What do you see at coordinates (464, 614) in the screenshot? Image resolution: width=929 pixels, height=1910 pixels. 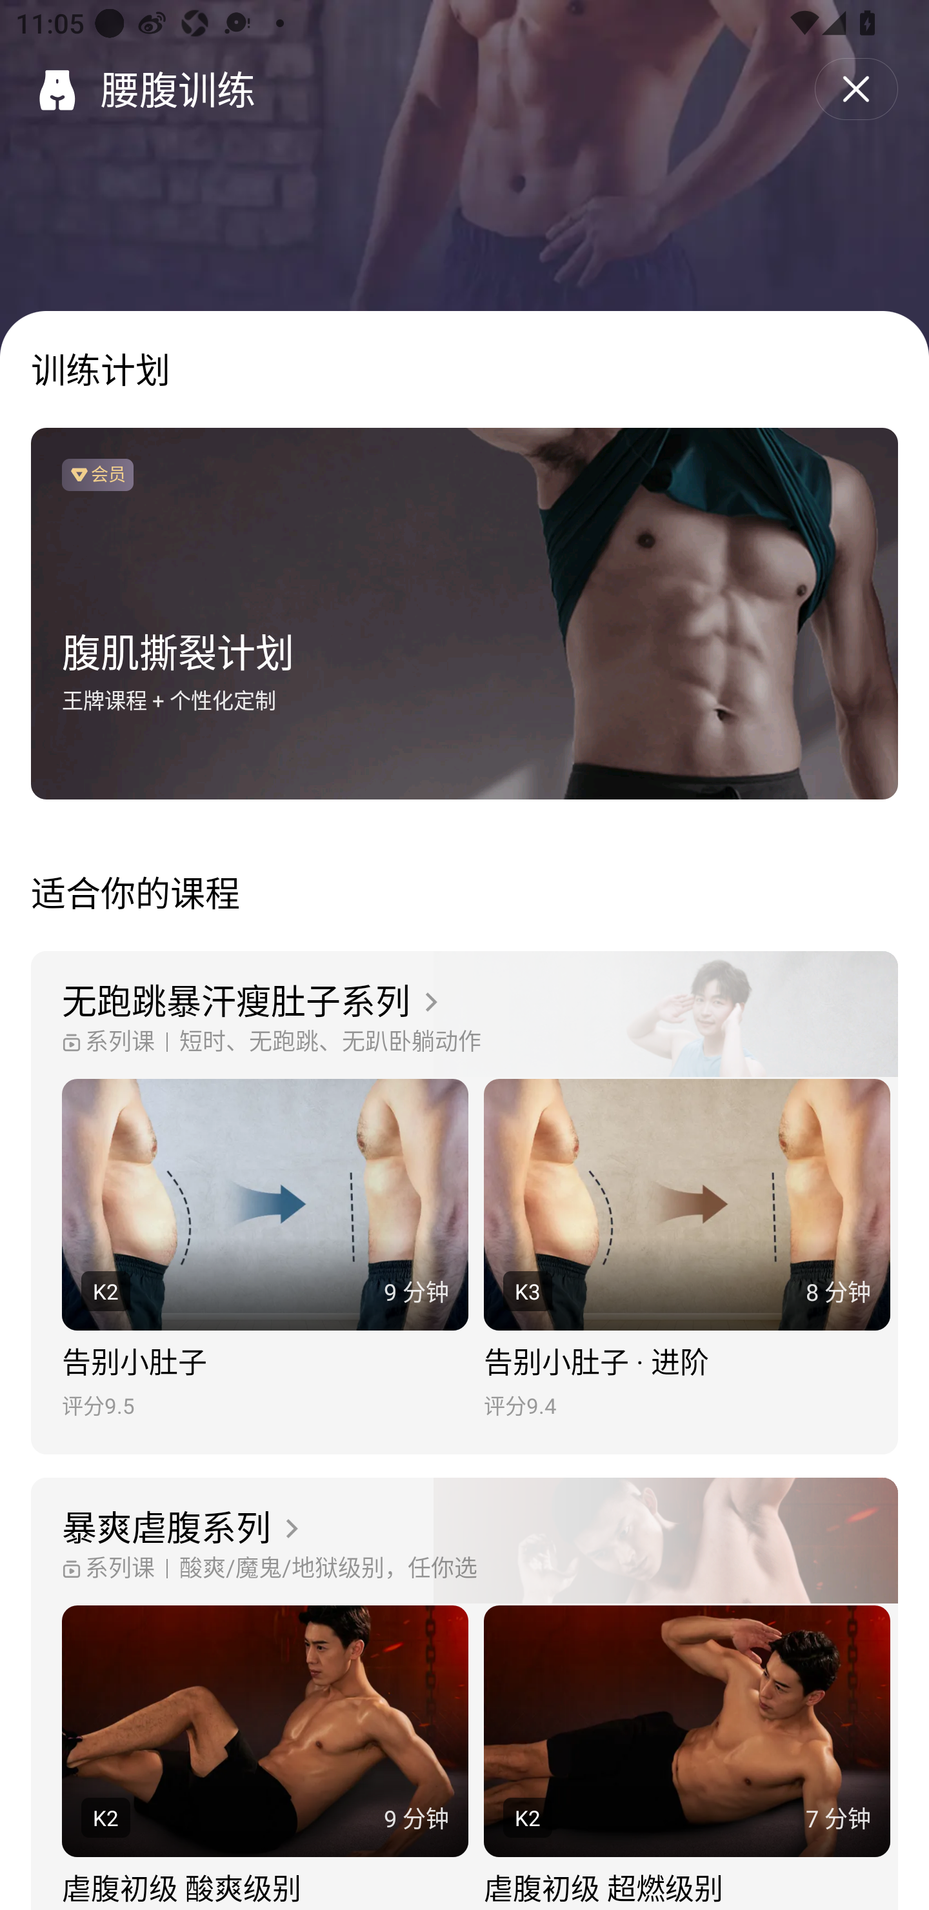 I see `会员 腹肌撕裂计划 王牌课程 + 个性化定制` at bounding box center [464, 614].